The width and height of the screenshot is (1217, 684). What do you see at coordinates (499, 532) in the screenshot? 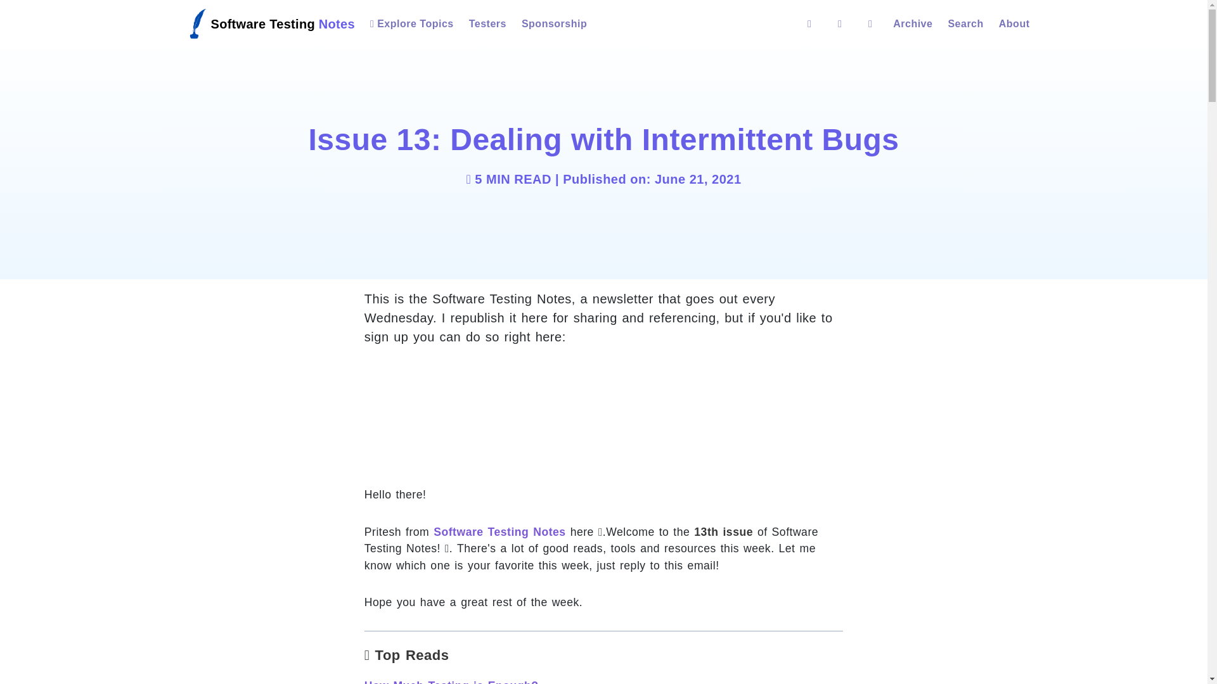
I see `Software Testing Notes` at bounding box center [499, 532].